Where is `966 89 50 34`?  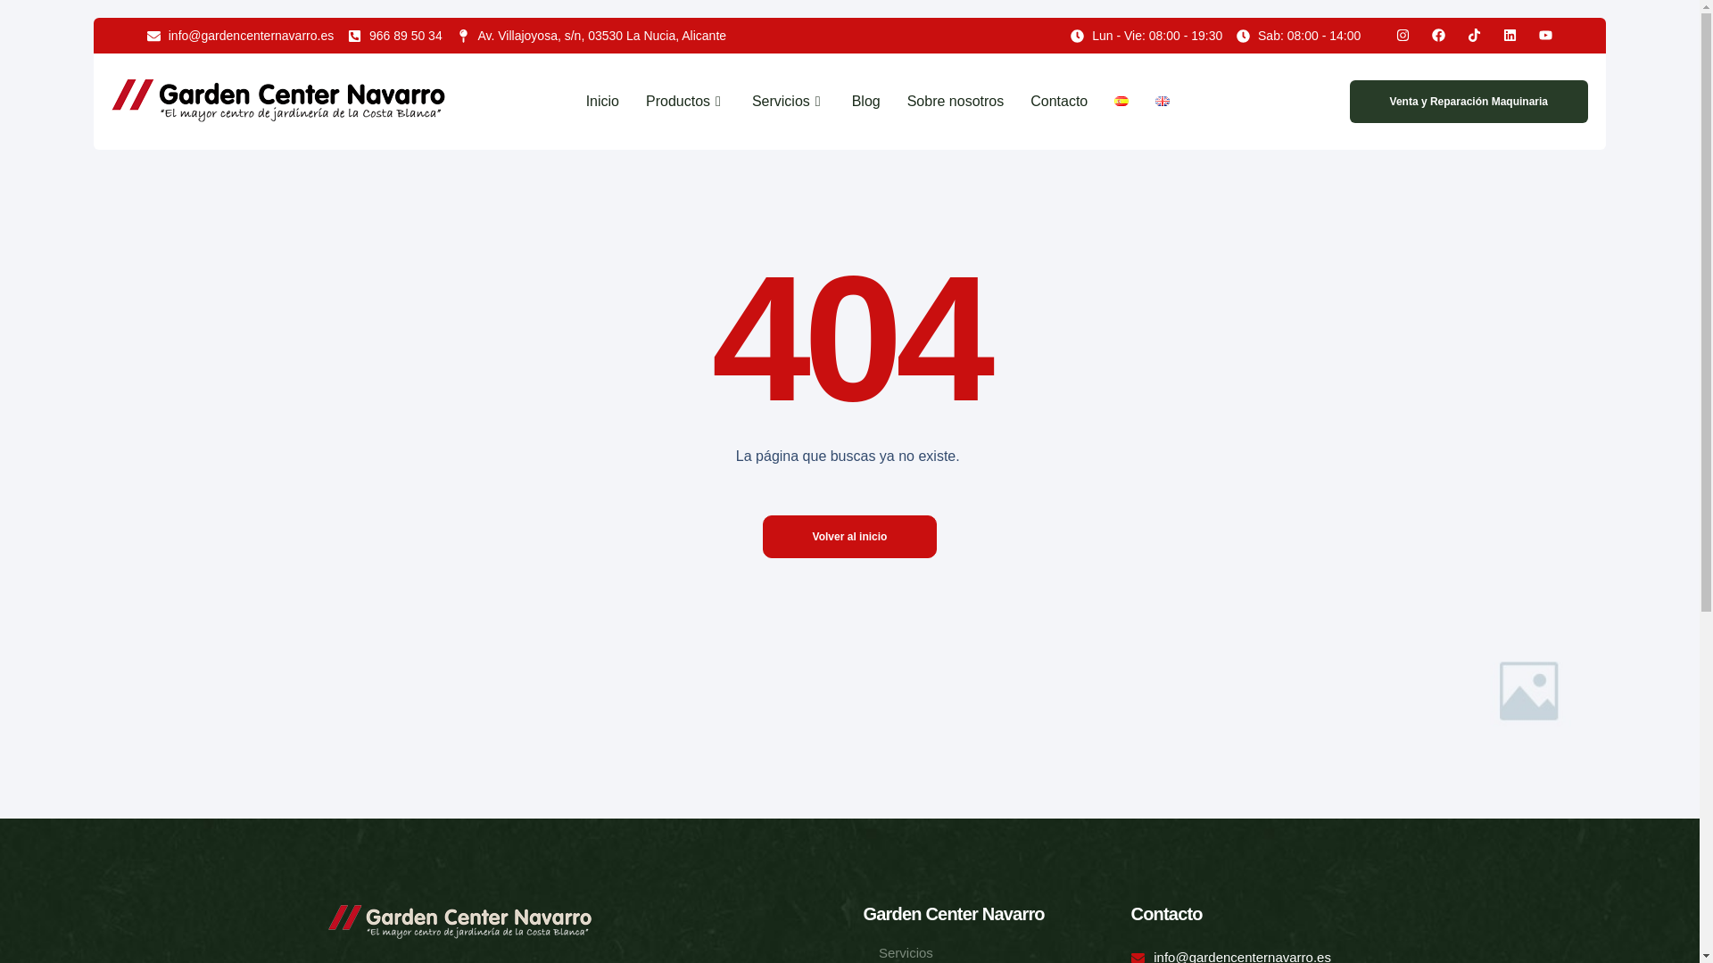 966 89 50 34 is located at coordinates (394, 36).